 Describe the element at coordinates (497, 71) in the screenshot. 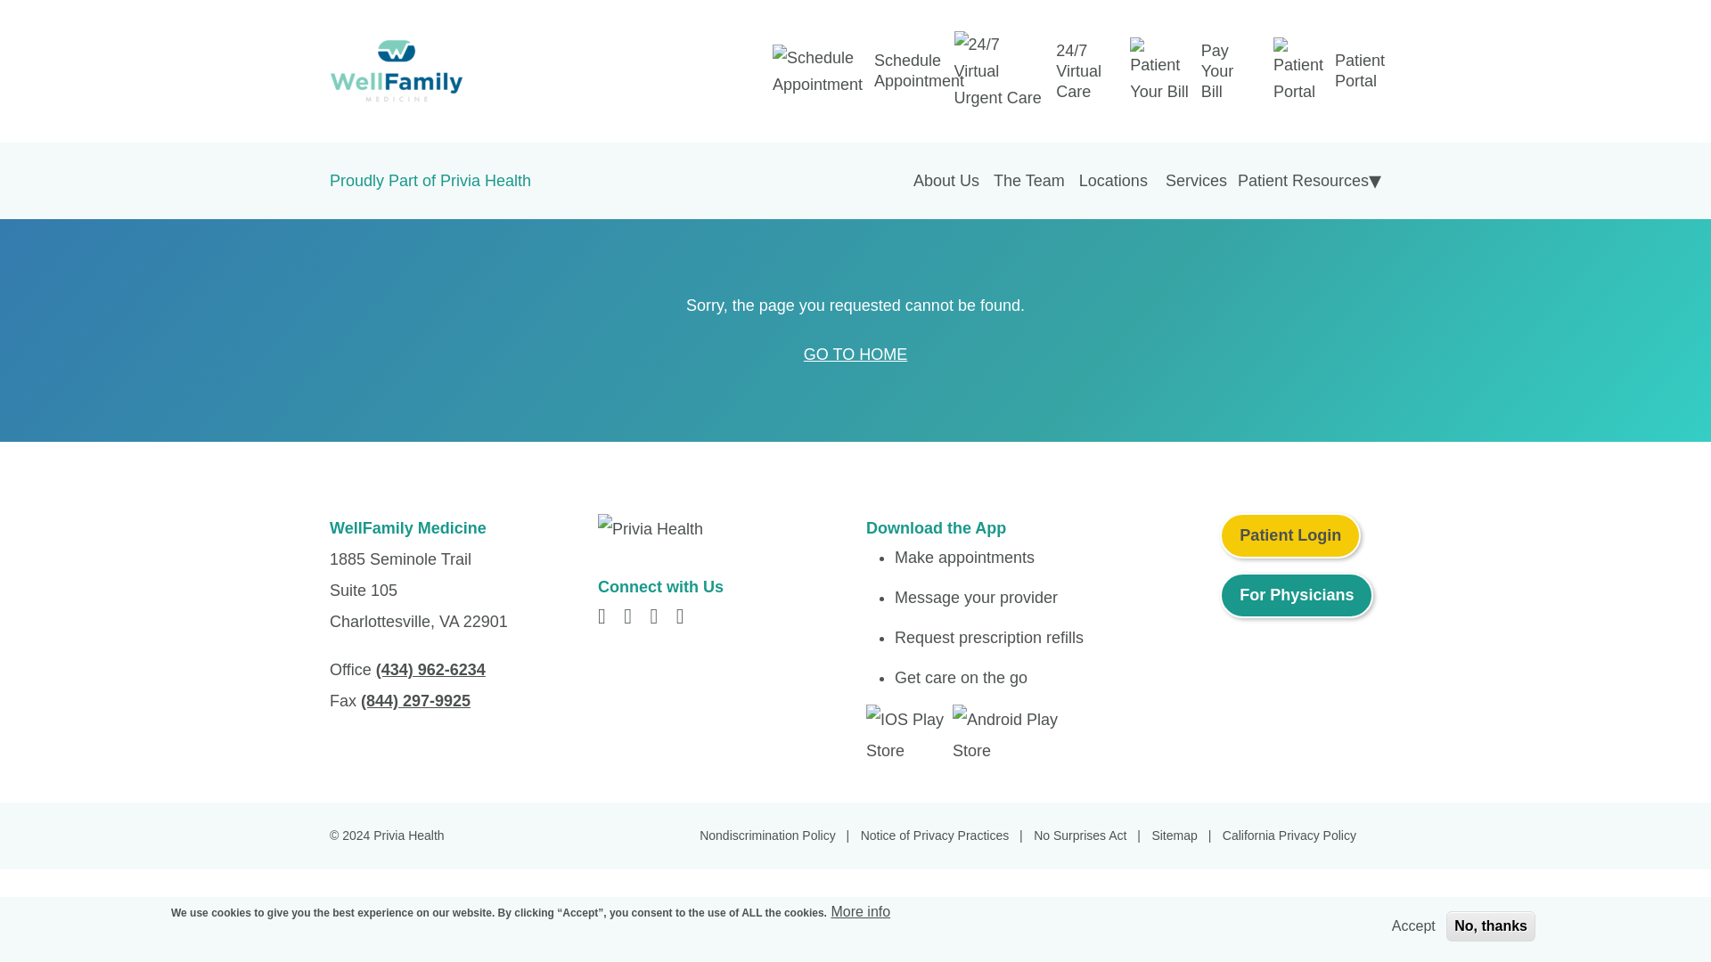

I see `WellFamily Medicine` at that location.